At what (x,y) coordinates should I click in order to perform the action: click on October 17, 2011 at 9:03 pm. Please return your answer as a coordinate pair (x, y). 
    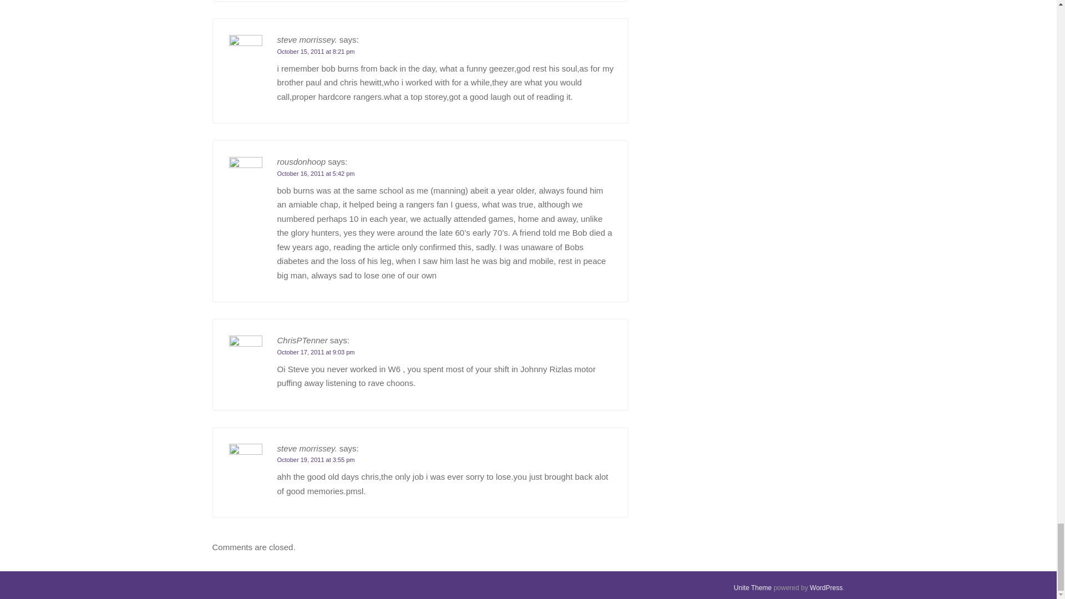
    Looking at the image, I should click on (316, 352).